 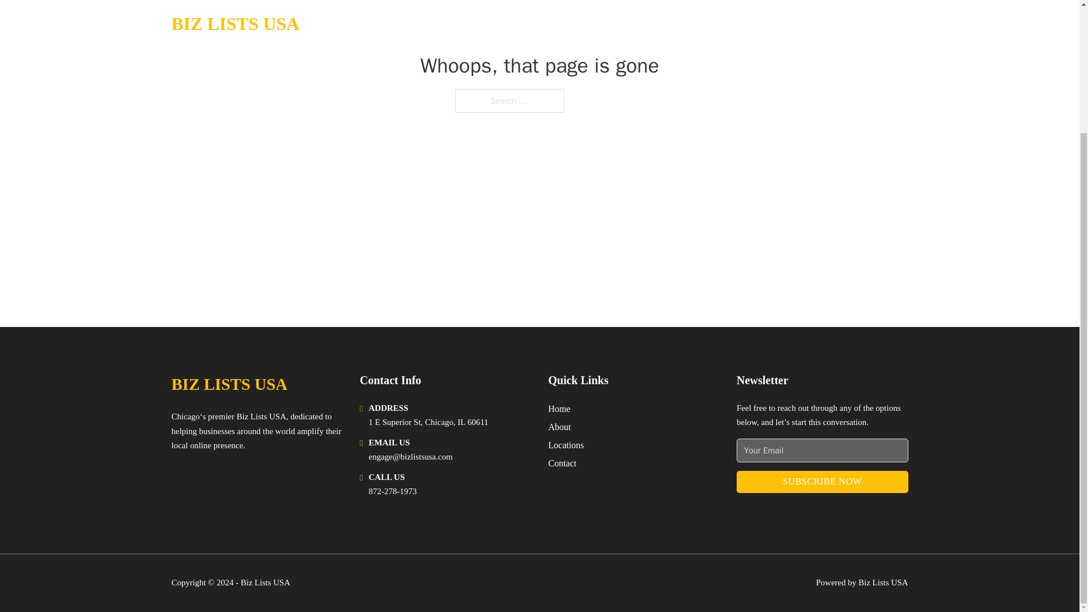 What do you see at coordinates (822, 482) in the screenshot?
I see `SUBSCRIBE NOW` at bounding box center [822, 482].